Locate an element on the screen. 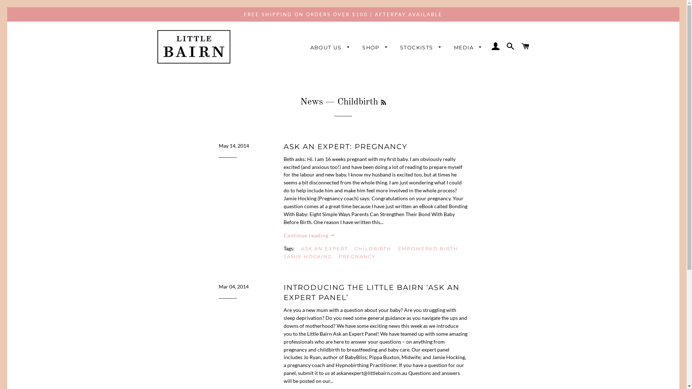 The height and width of the screenshot is (389, 692). STOCKISTS is located at coordinates (421, 48).